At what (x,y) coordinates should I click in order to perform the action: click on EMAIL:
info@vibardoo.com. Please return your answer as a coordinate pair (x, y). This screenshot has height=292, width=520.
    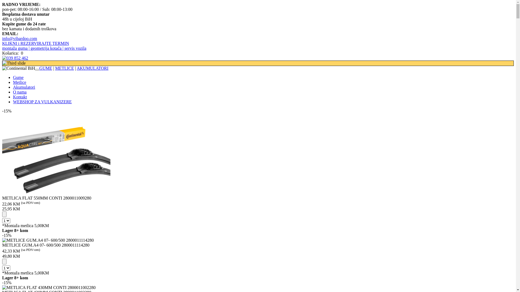
    Looking at the image, I should click on (258, 36).